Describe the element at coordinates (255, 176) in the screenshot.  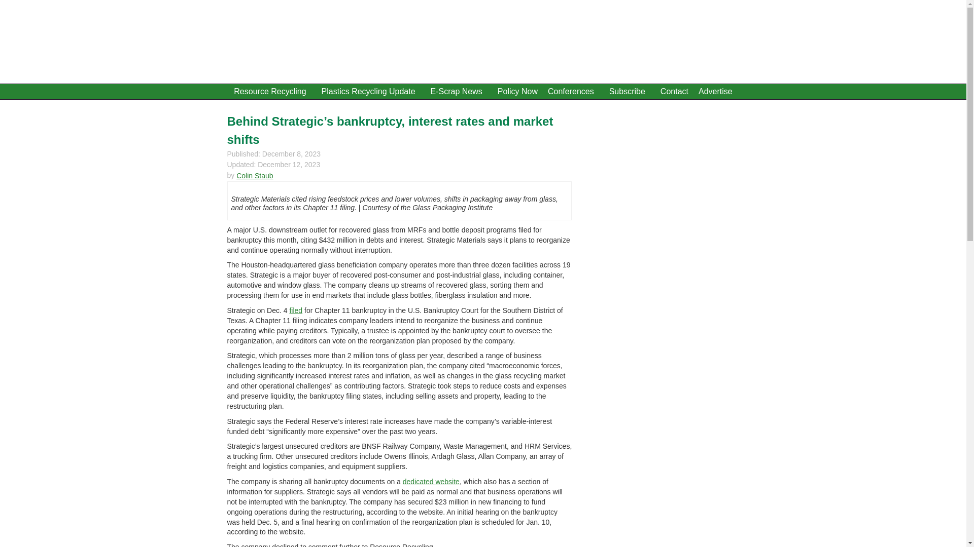
I see `View all posts by Colin Staub` at that location.